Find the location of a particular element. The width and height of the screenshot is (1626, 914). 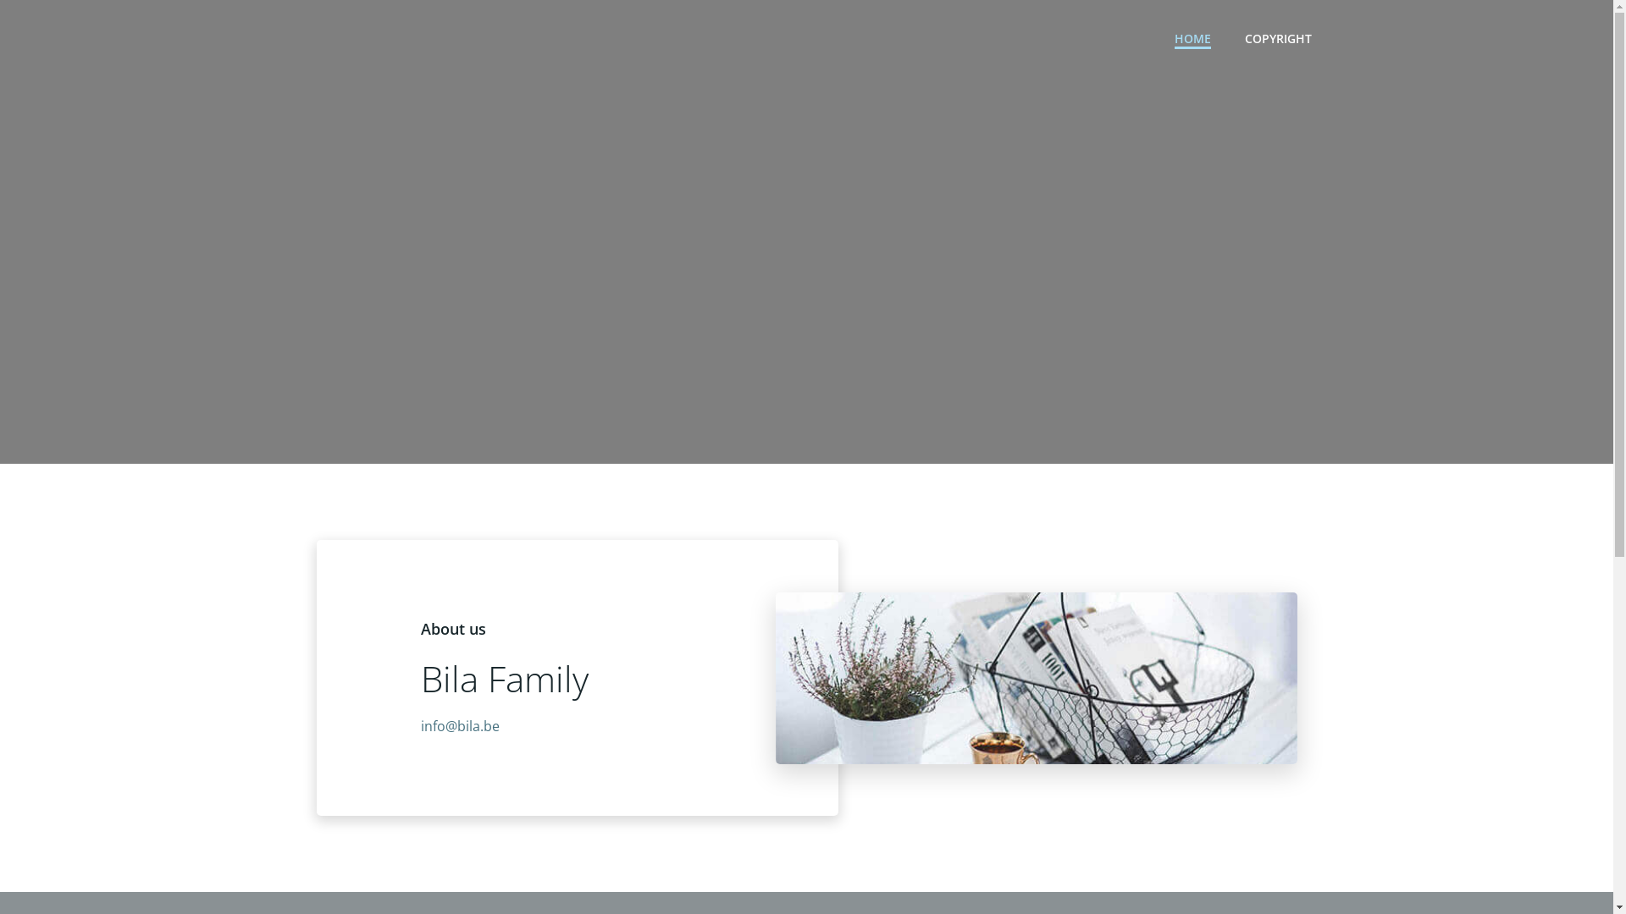

COPYRIGHT is located at coordinates (1279, 37).